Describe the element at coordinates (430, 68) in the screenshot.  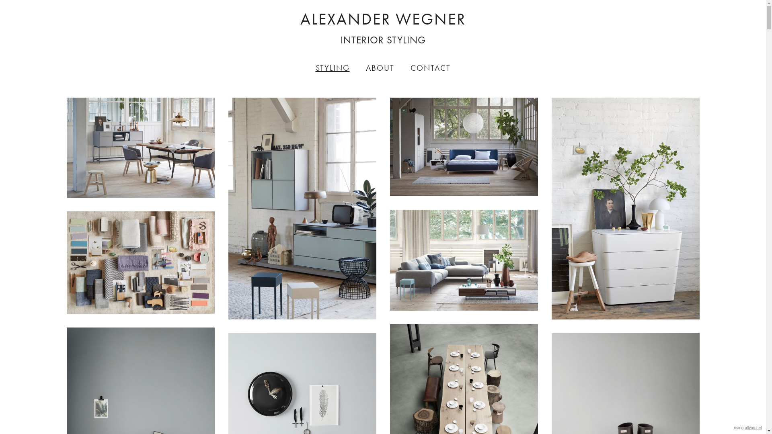
I see `CONTACT` at that location.